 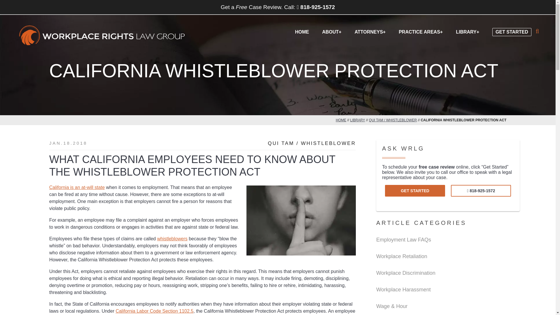 I want to click on ATTORNEYS, so click(x=370, y=31).